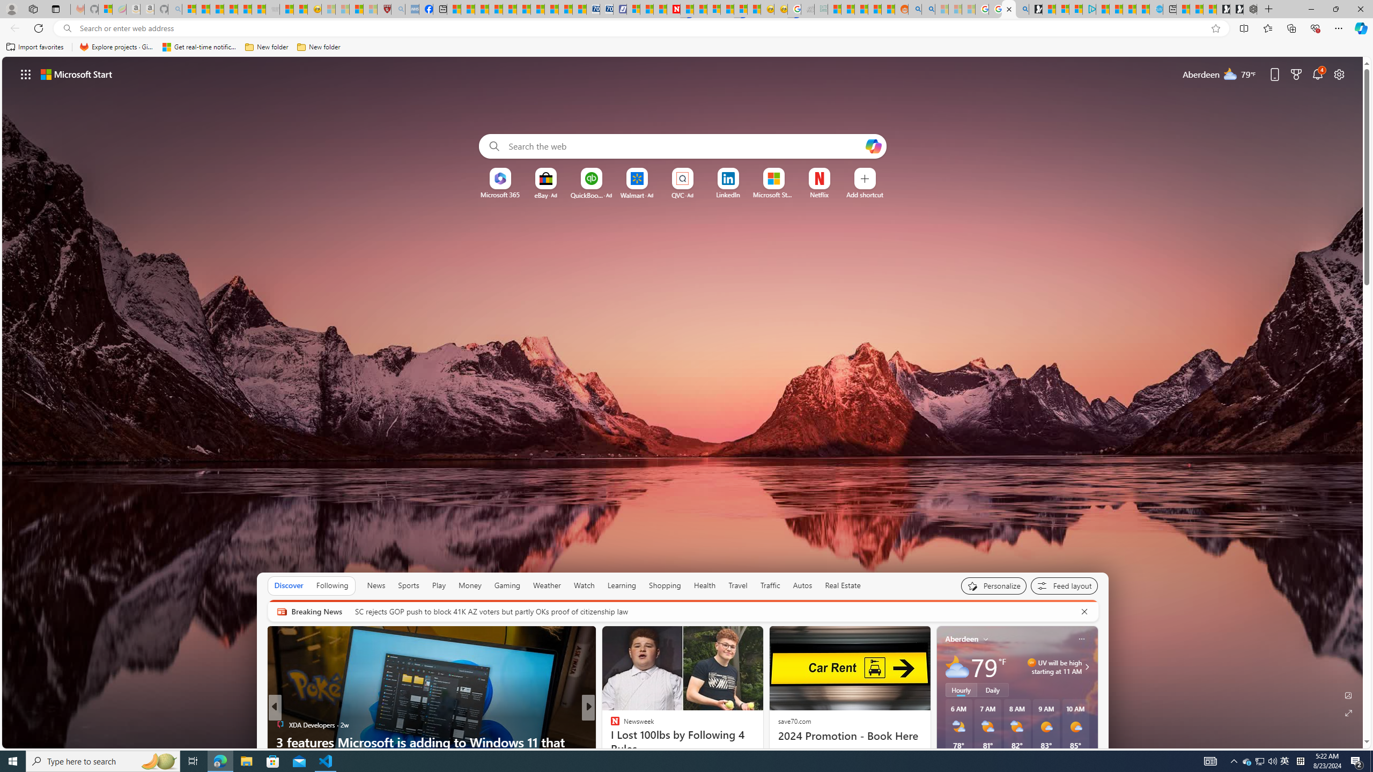 Image resolution: width=1373 pixels, height=772 pixels. I want to click on Hourly, so click(961, 690).